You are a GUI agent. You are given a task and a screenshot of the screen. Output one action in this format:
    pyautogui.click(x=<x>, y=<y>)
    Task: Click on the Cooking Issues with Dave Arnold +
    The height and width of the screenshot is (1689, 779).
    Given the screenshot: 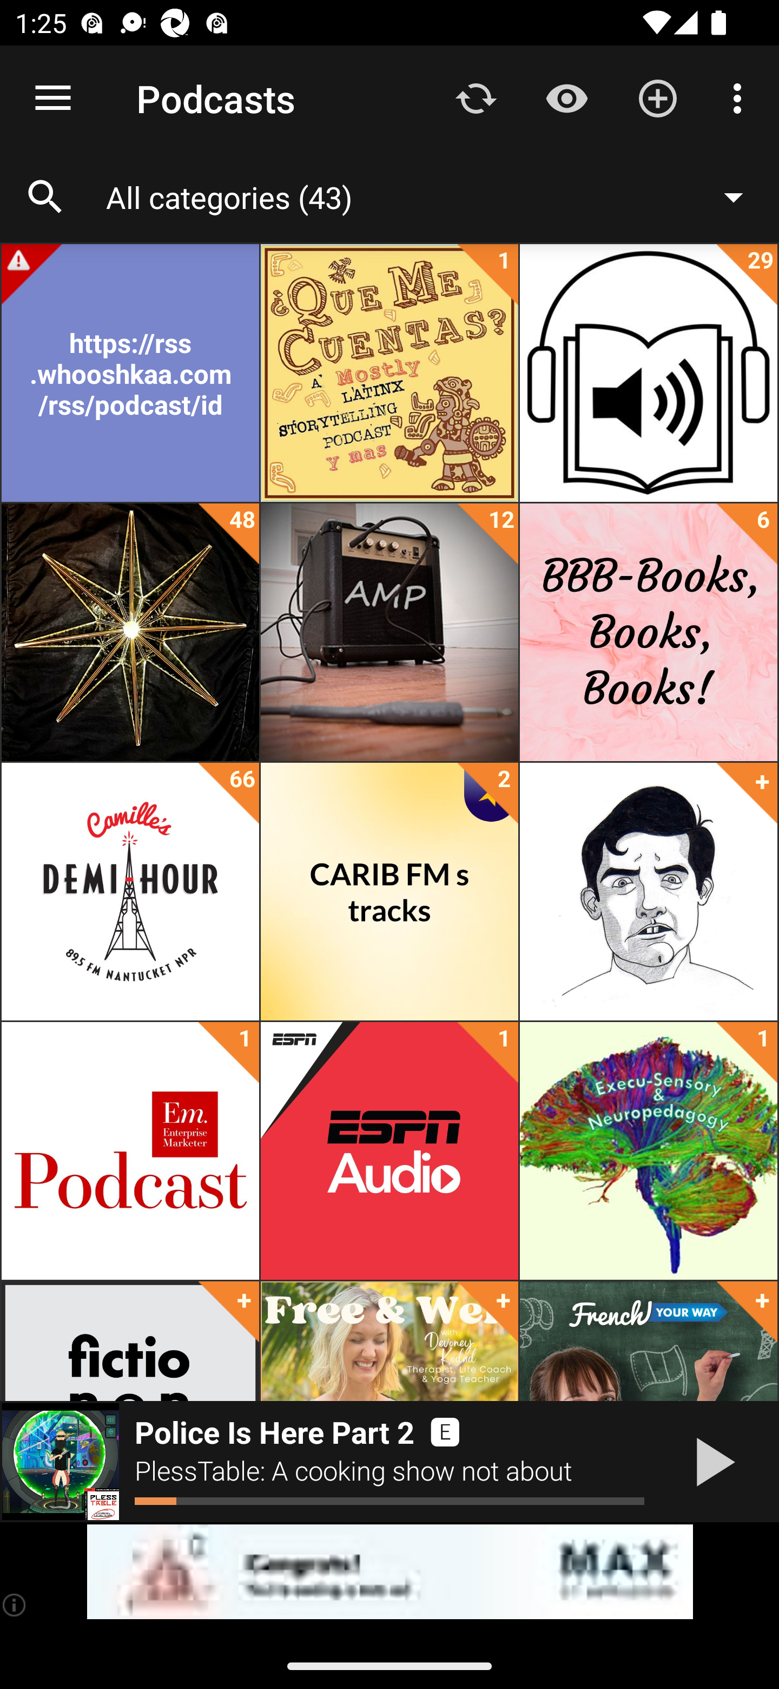 What is the action you would take?
    pyautogui.click(x=648, y=892)
    